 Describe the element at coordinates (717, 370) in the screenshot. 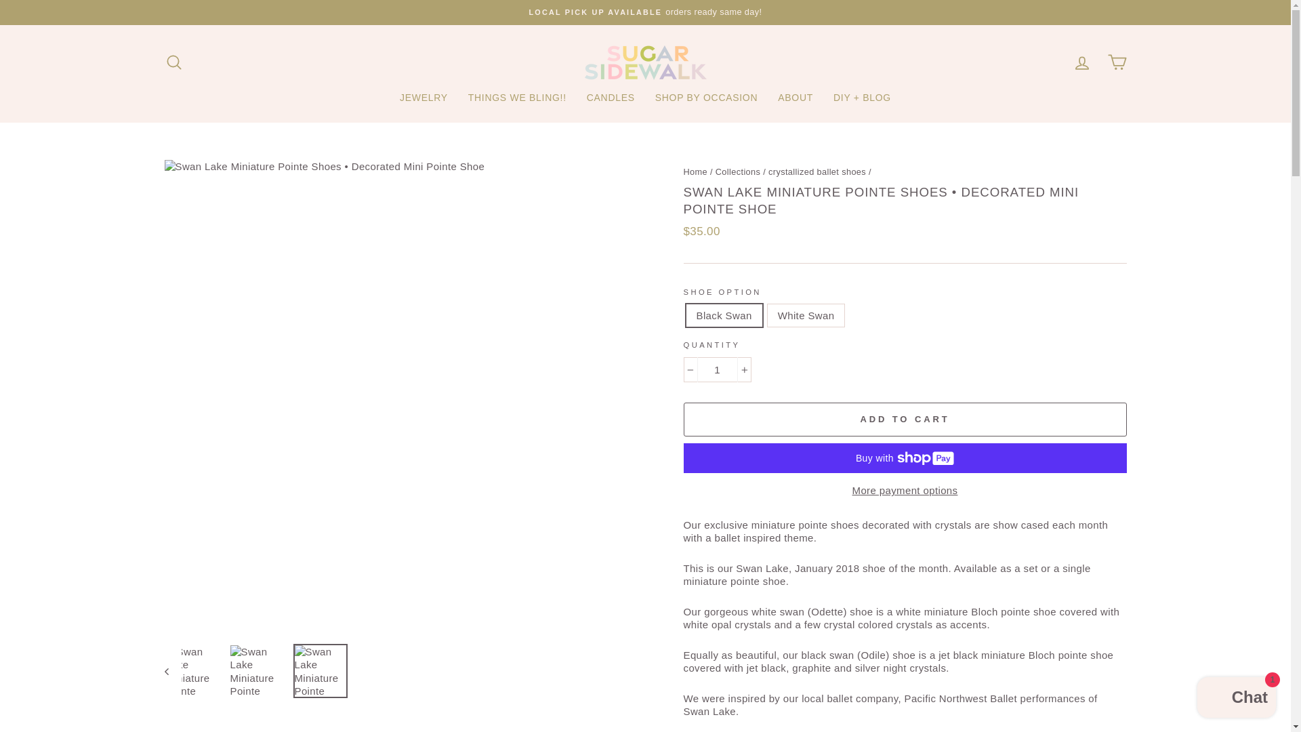

I see `1` at that location.